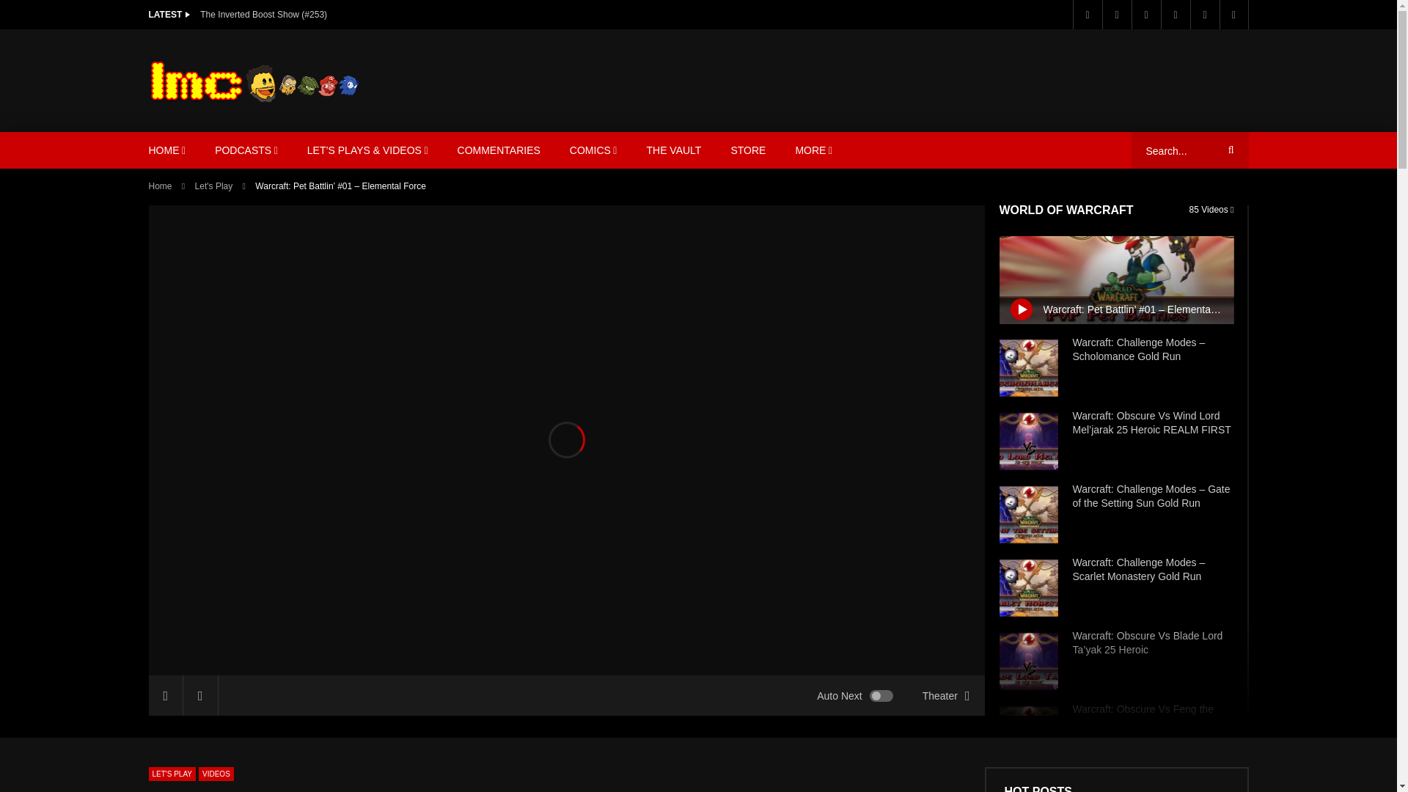 The height and width of the screenshot is (792, 1408). I want to click on HOME, so click(166, 150).